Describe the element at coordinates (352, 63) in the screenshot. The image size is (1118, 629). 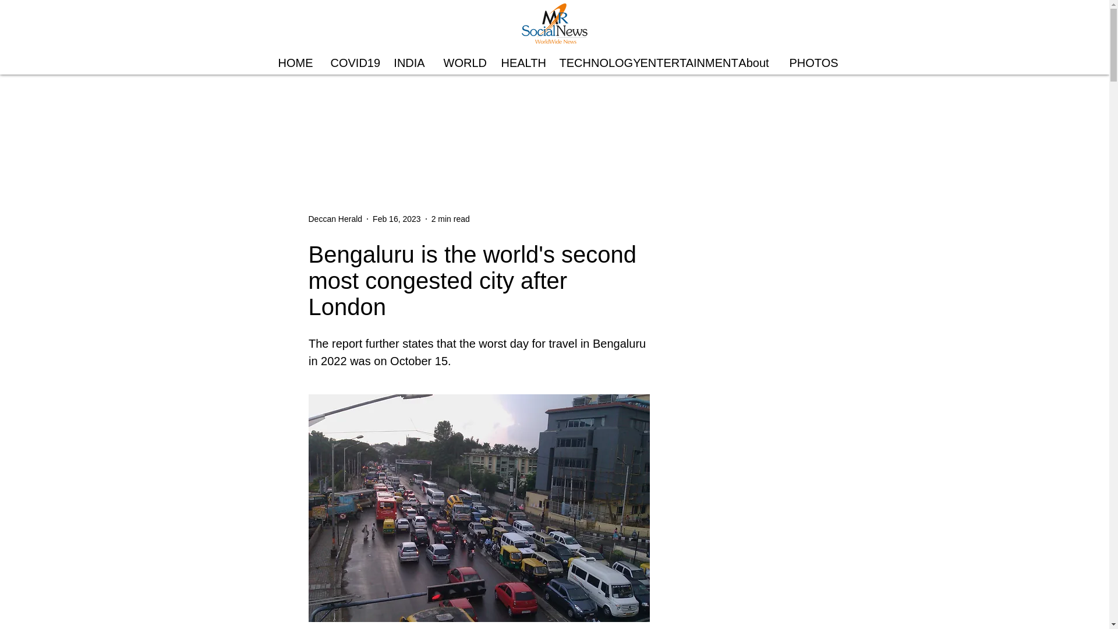
I see `COVID19` at that location.